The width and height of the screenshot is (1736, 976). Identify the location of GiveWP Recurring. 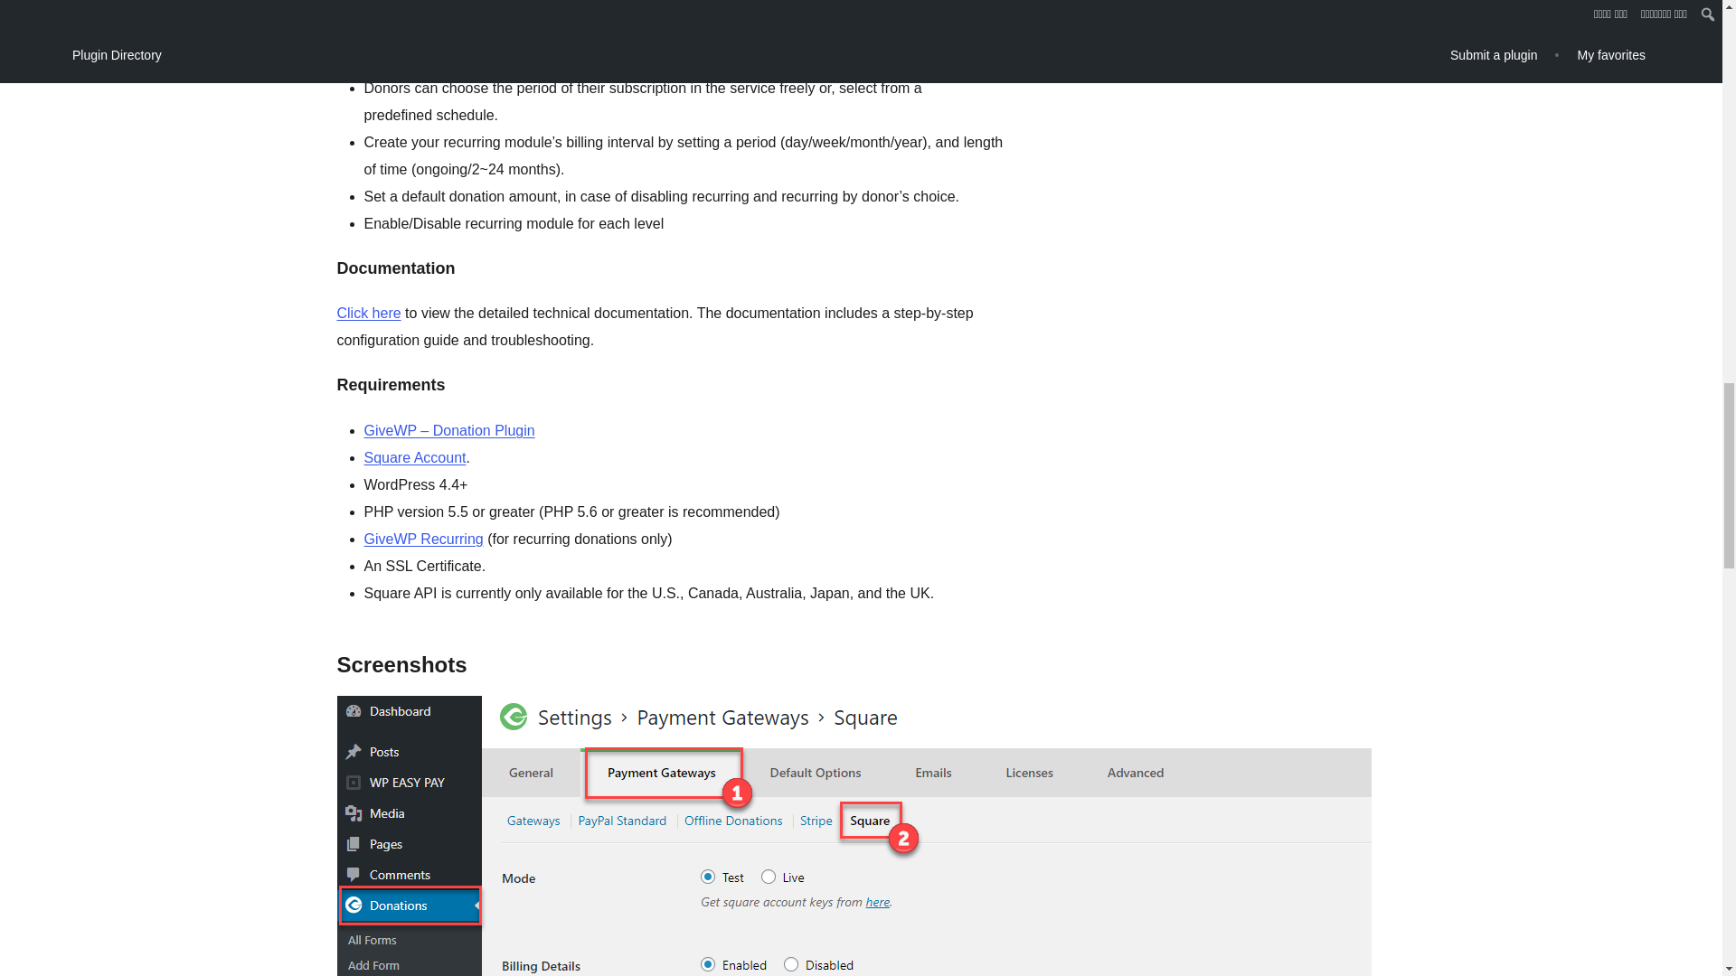
(422, 539).